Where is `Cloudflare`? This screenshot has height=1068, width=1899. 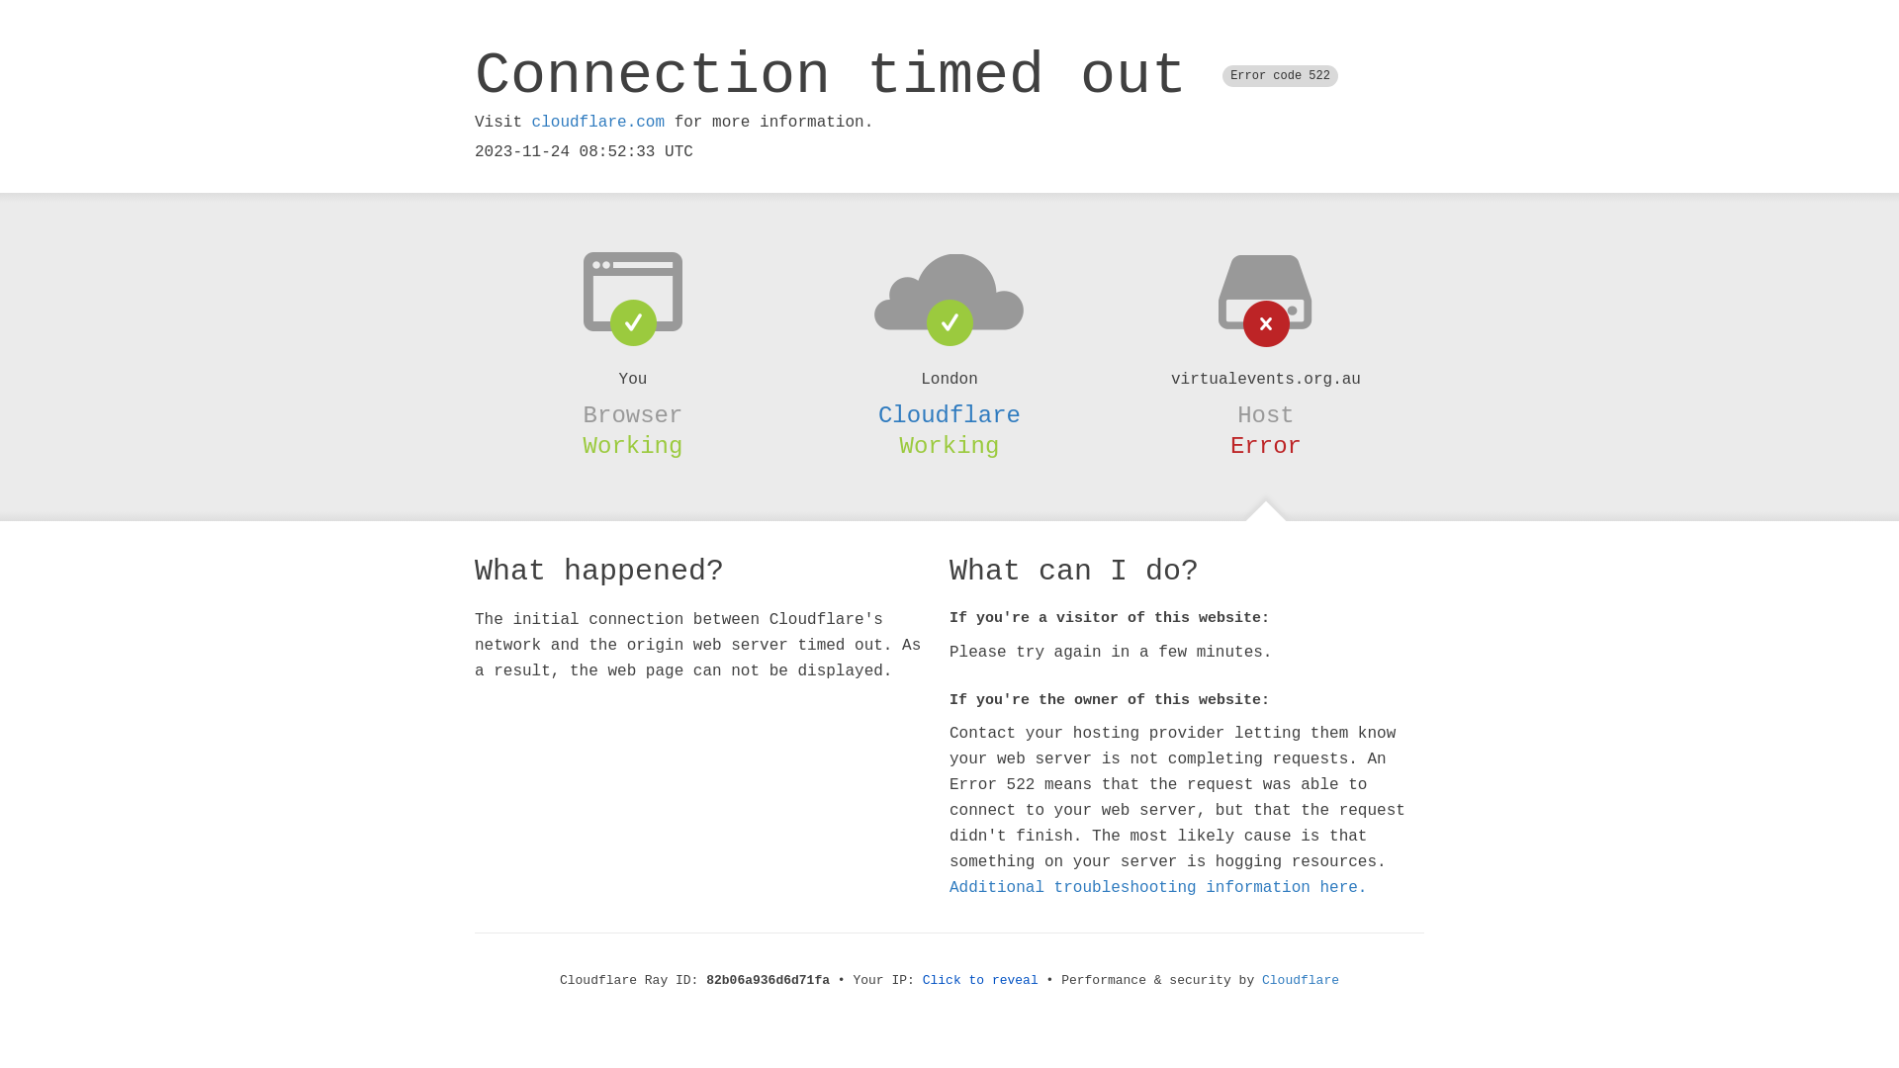
Cloudflare is located at coordinates (949, 415).